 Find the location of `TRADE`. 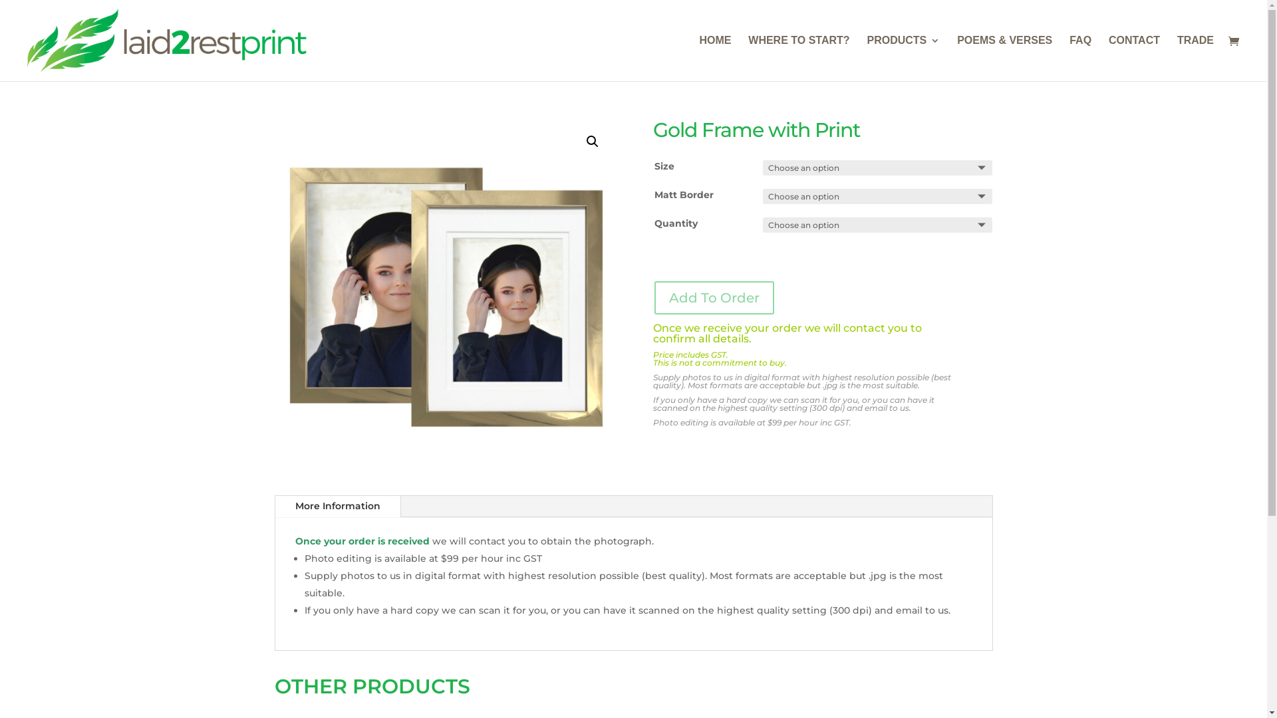

TRADE is located at coordinates (1196, 59).